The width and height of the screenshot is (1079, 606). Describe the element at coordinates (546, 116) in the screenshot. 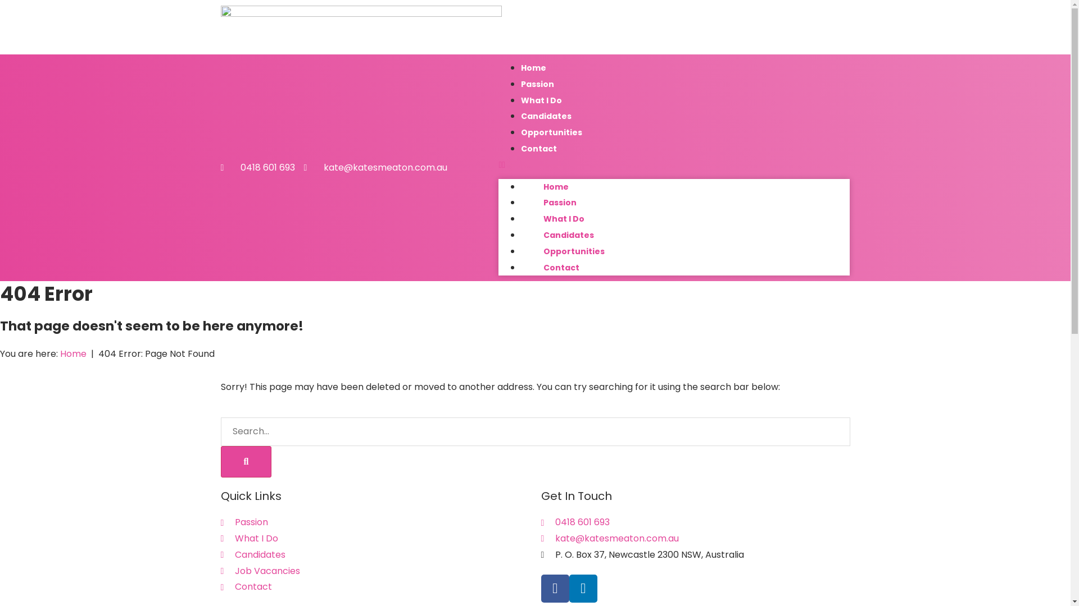

I see `Candidates` at that location.